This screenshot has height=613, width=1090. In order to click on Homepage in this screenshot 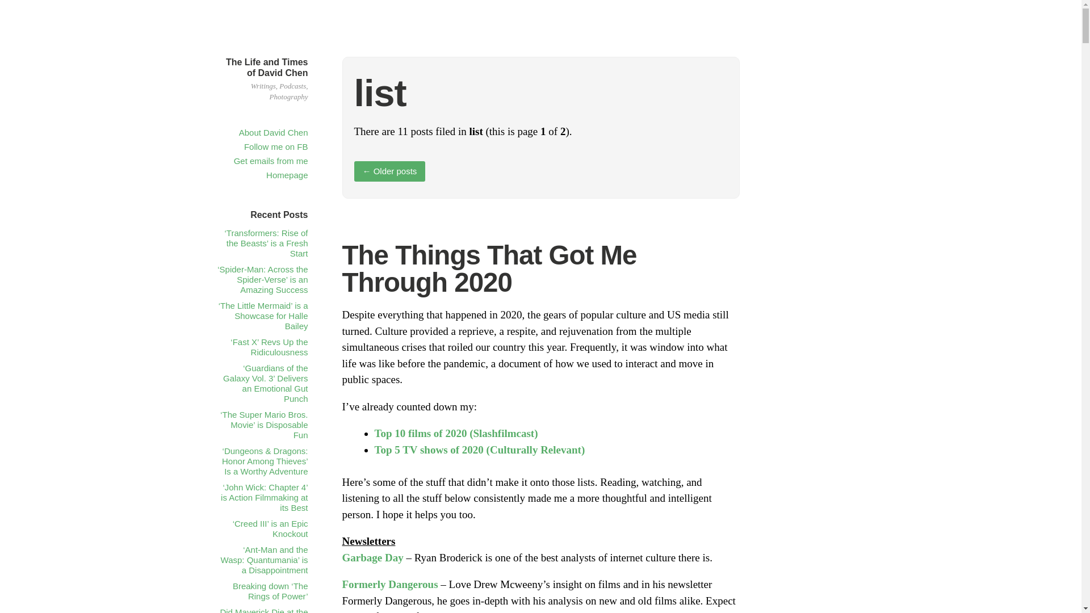, I will do `click(286, 175)`.